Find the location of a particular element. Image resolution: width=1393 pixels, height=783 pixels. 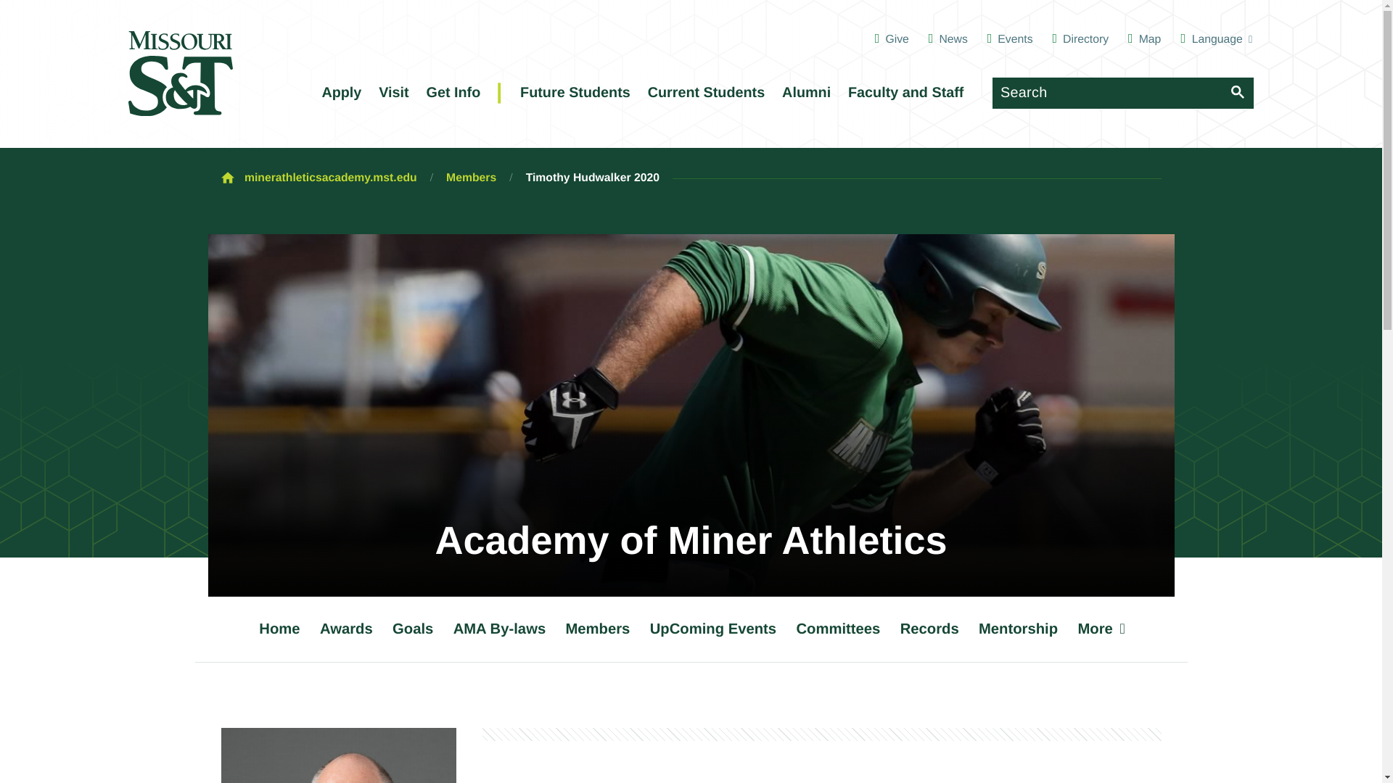

Map is located at coordinates (1144, 39).